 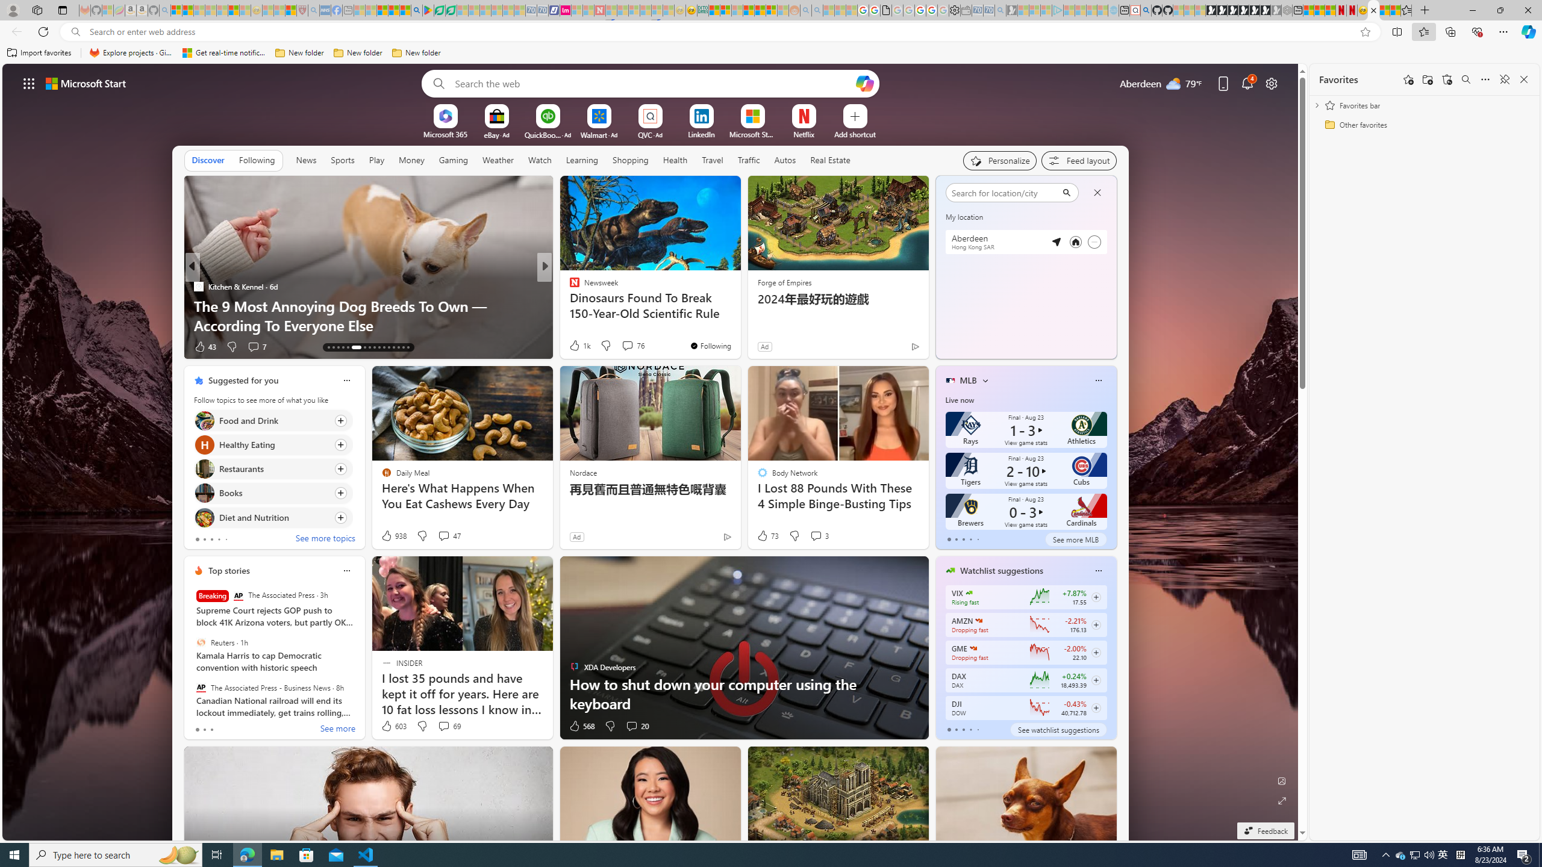 I want to click on Click to follow topic Restaurants, so click(x=273, y=468).